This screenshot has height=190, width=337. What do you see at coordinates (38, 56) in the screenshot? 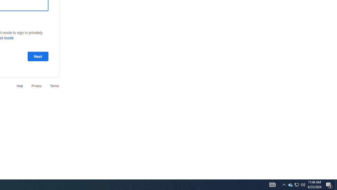
I see `Next` at bounding box center [38, 56].